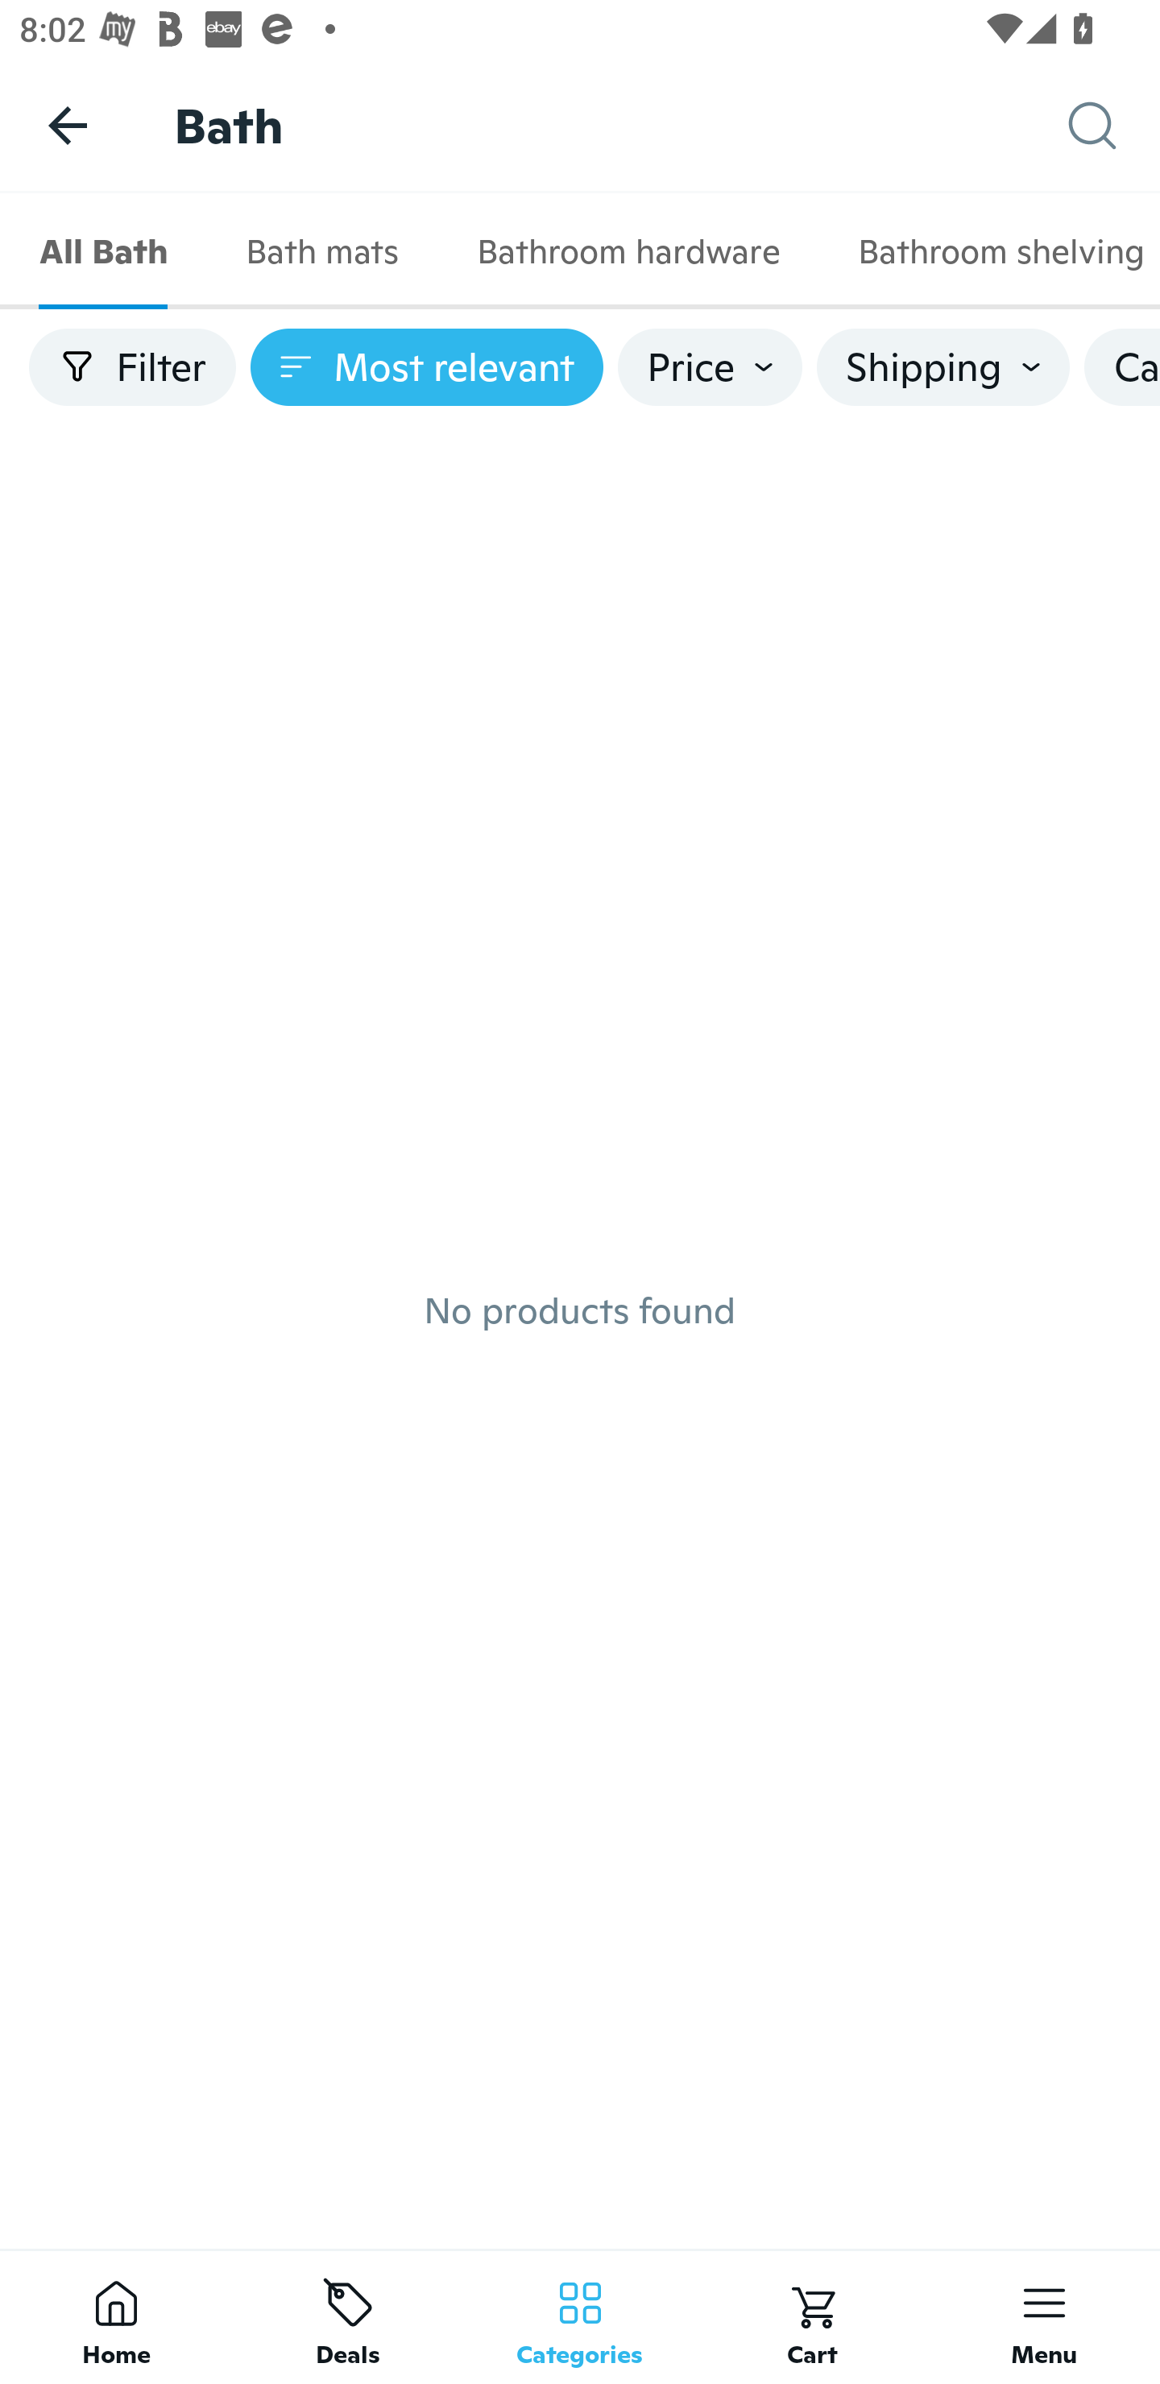 The image size is (1160, 2384). What do you see at coordinates (942, 367) in the screenshot?
I see `Shipping` at bounding box center [942, 367].